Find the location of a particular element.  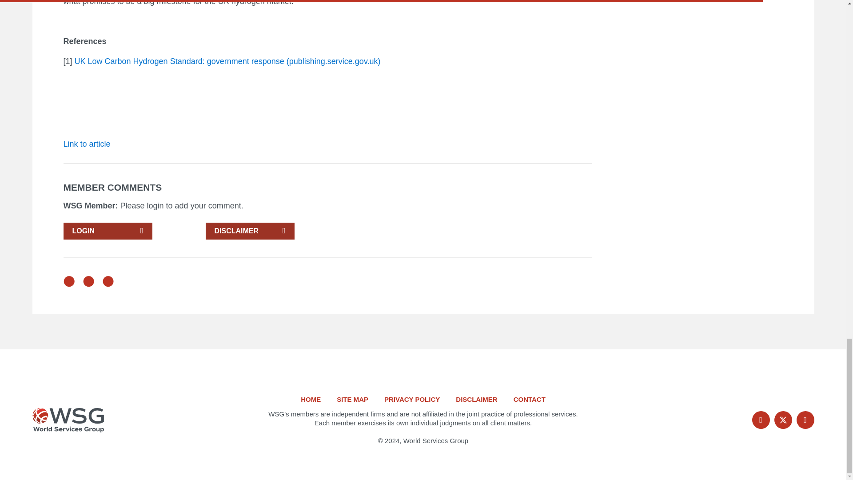

DISCLAIMER is located at coordinates (476, 399).